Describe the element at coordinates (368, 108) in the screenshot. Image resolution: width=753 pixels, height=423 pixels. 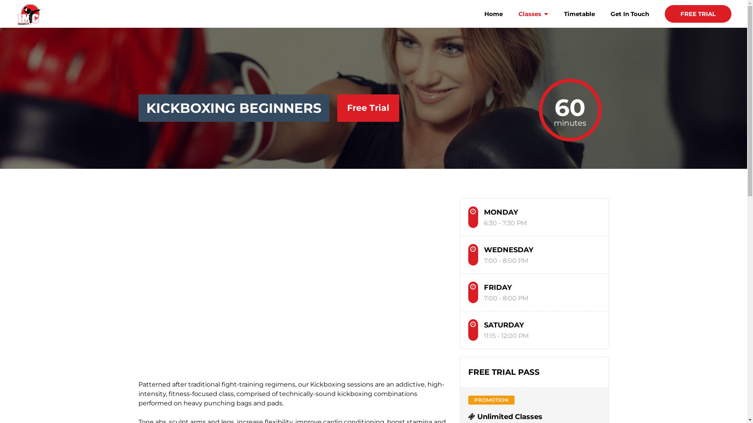
I see `Free Trial` at that location.